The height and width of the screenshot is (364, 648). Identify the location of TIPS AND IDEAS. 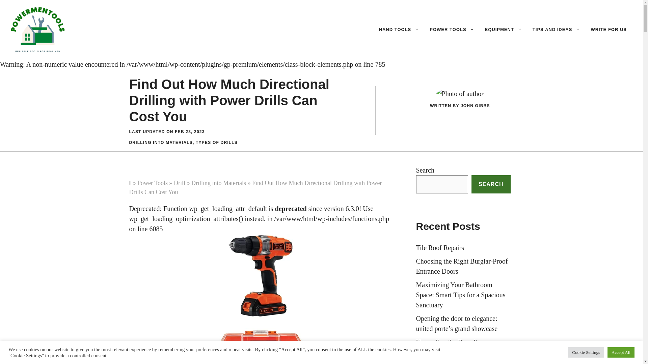
(556, 30).